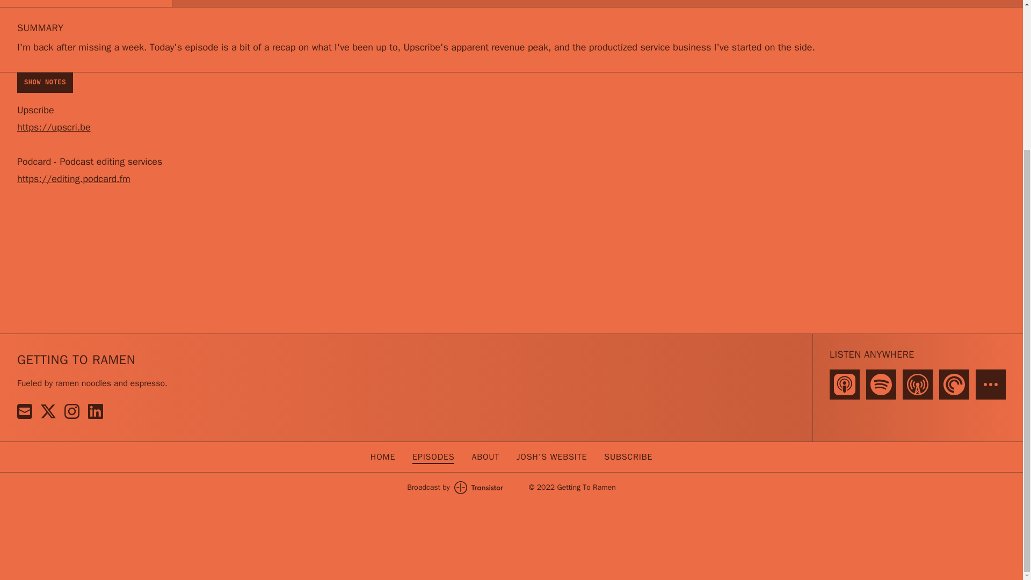 Image resolution: width=1031 pixels, height=580 pixels. I want to click on View Getting To Ramen on Twitter, so click(48, 411).